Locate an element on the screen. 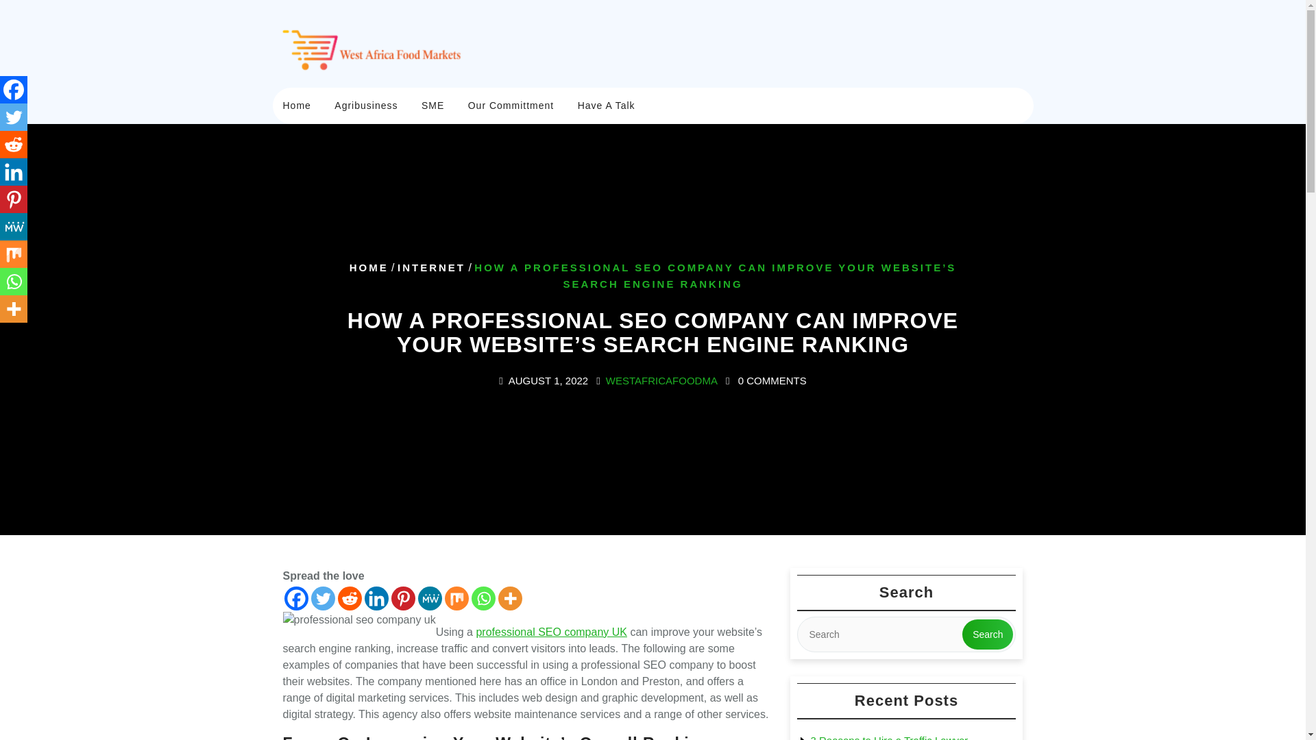 The height and width of the screenshot is (740, 1316). WESTAFRICAFOODMA is located at coordinates (661, 380).